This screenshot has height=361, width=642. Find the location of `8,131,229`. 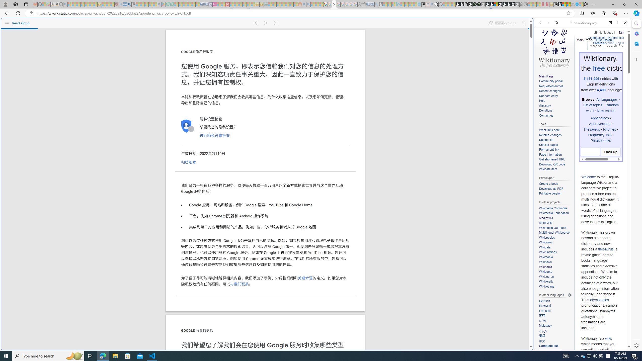

8,131,229 is located at coordinates (592, 79).